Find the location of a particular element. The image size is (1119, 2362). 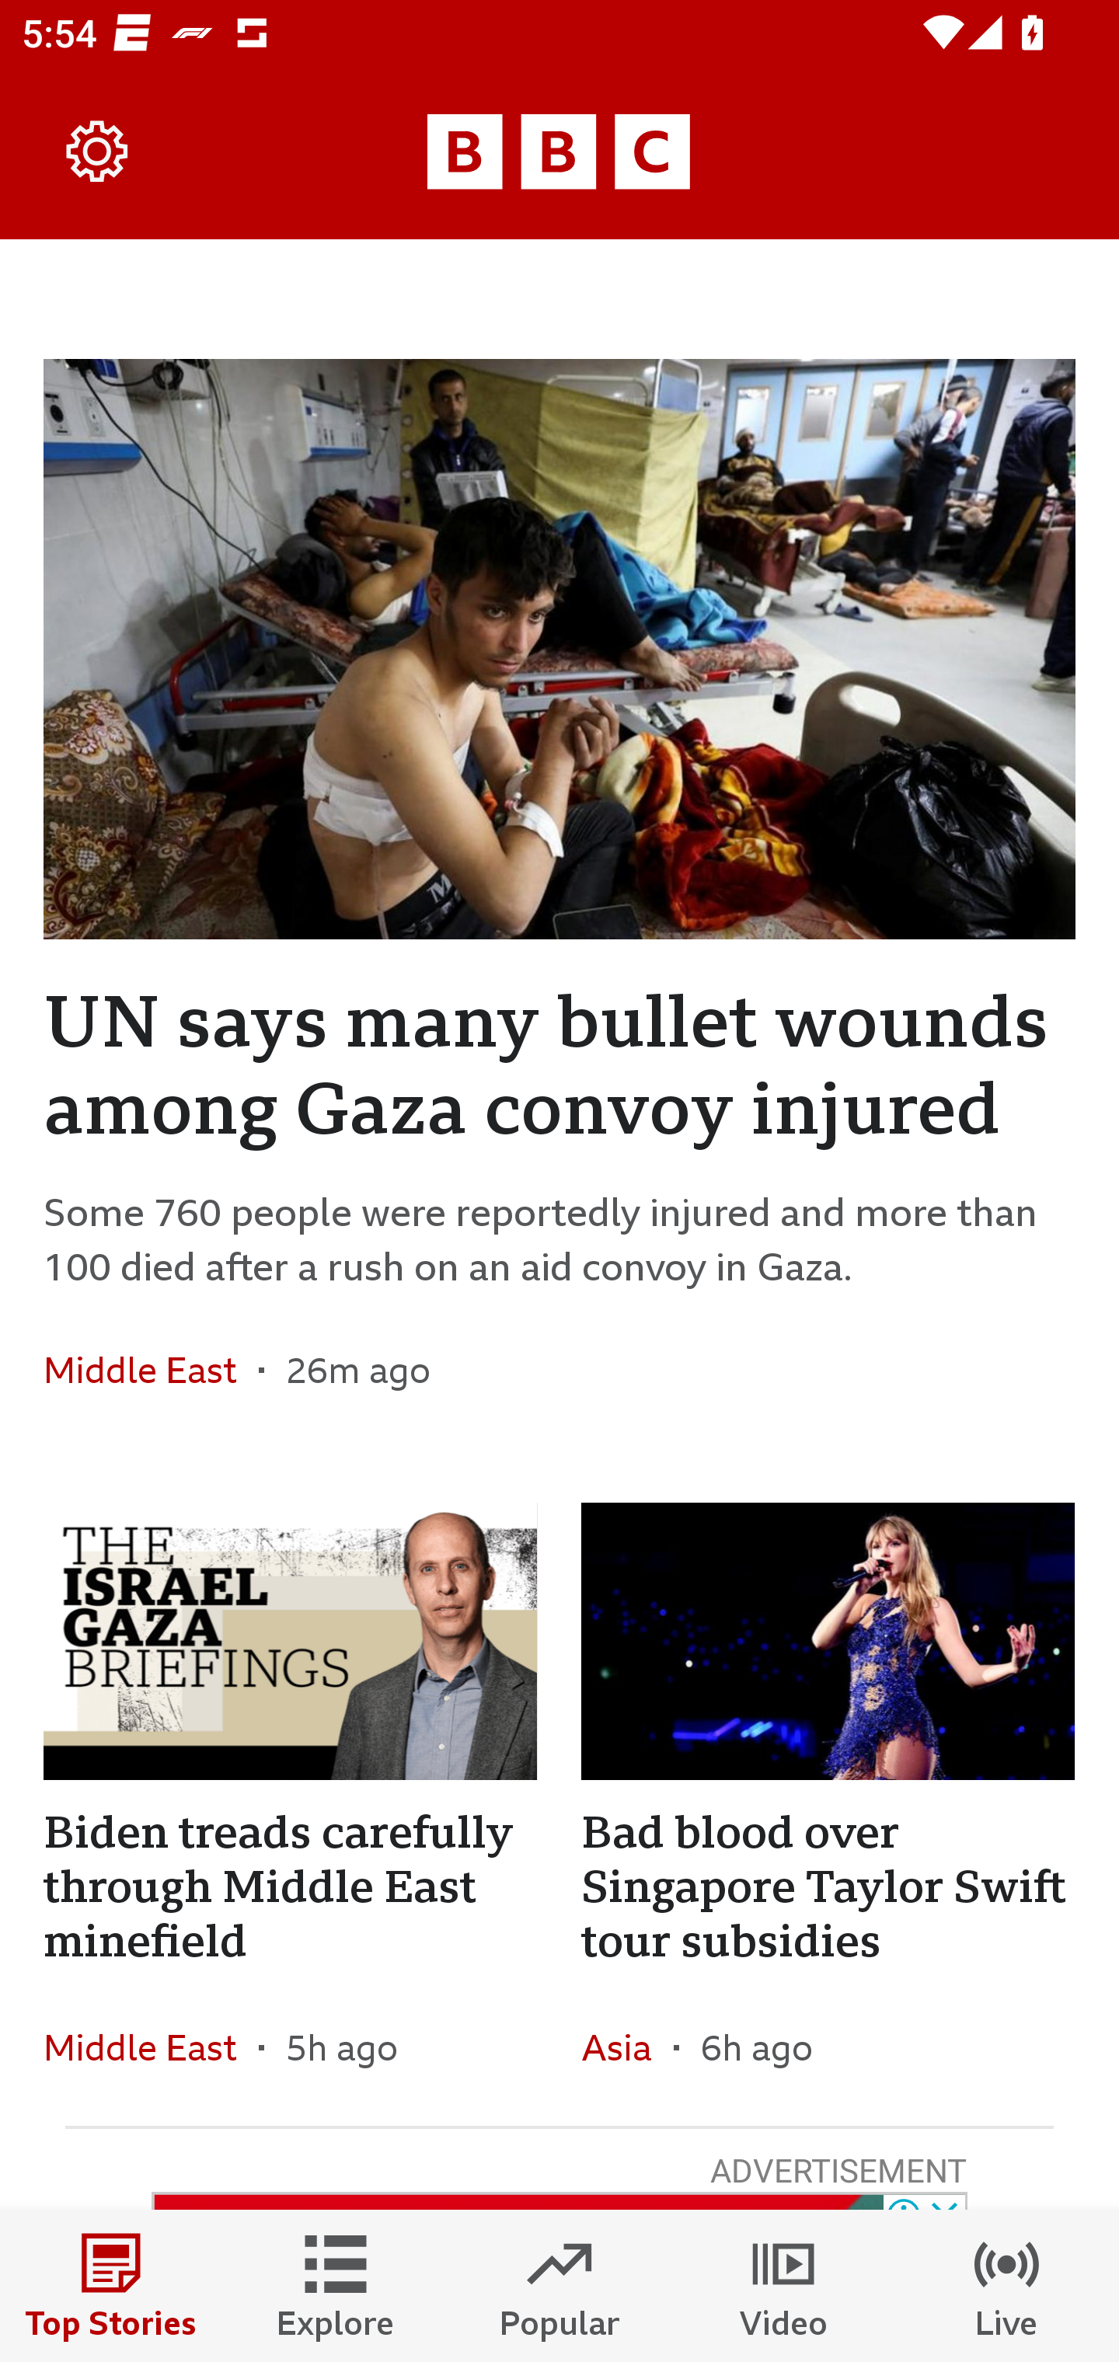

Popular is located at coordinates (559, 2286).